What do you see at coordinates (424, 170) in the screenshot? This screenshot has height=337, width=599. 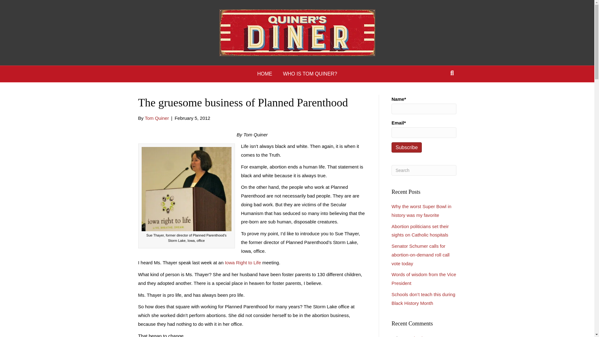 I see `Type and press Enter to search.` at bounding box center [424, 170].